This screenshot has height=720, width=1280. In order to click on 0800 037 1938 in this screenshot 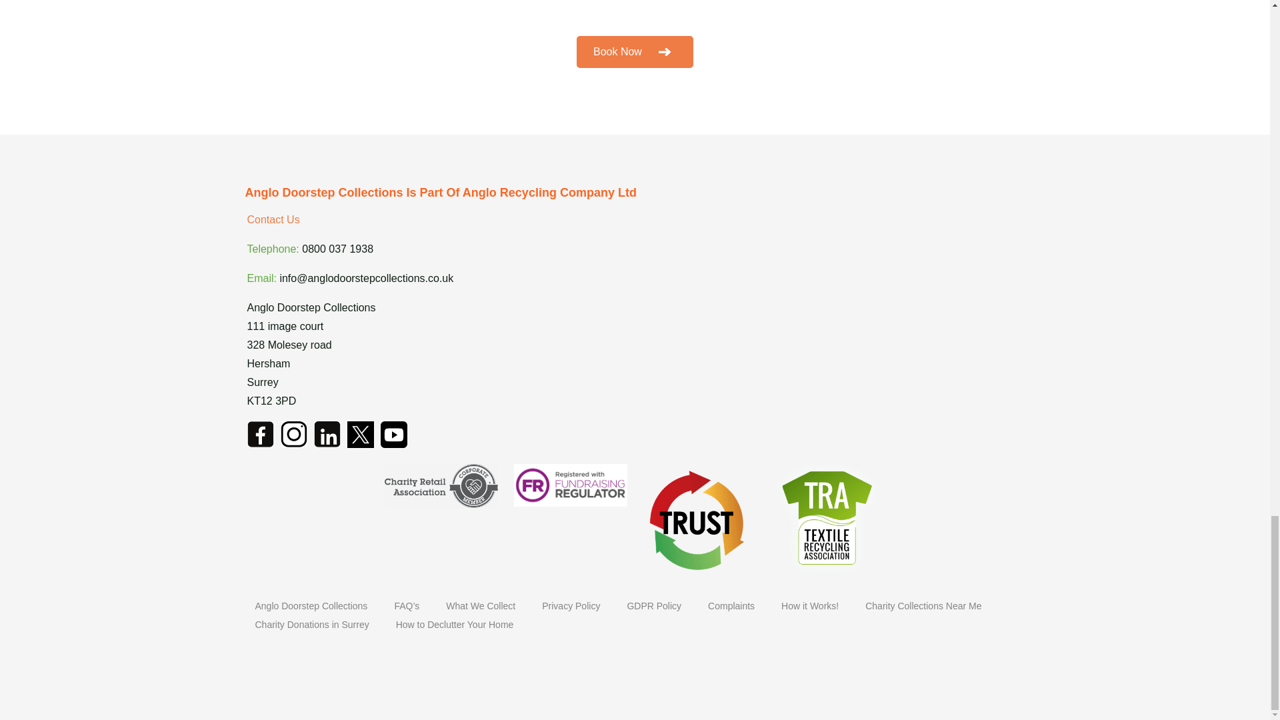, I will do `click(337, 249)`.